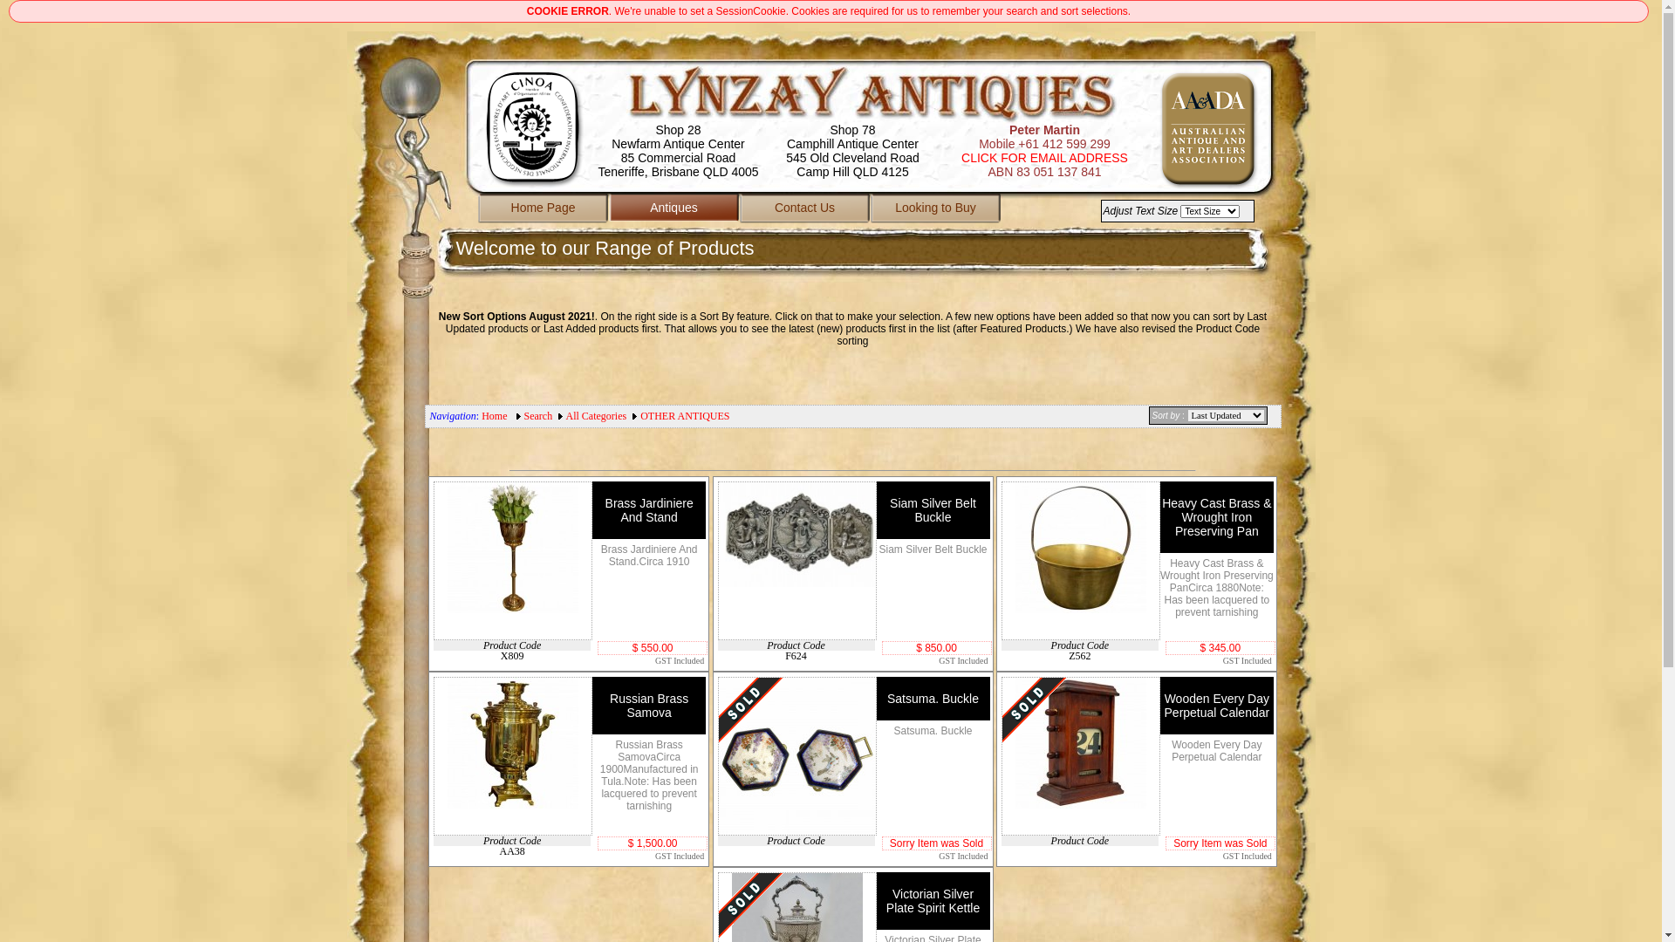  What do you see at coordinates (597, 416) in the screenshot?
I see `All Categories` at bounding box center [597, 416].